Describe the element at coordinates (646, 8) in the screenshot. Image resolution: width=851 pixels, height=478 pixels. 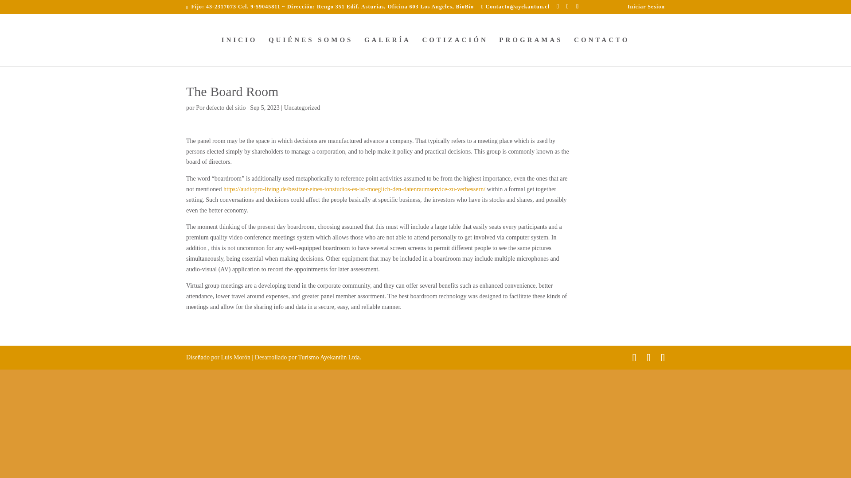
I see `Iniciar Sesion` at that location.